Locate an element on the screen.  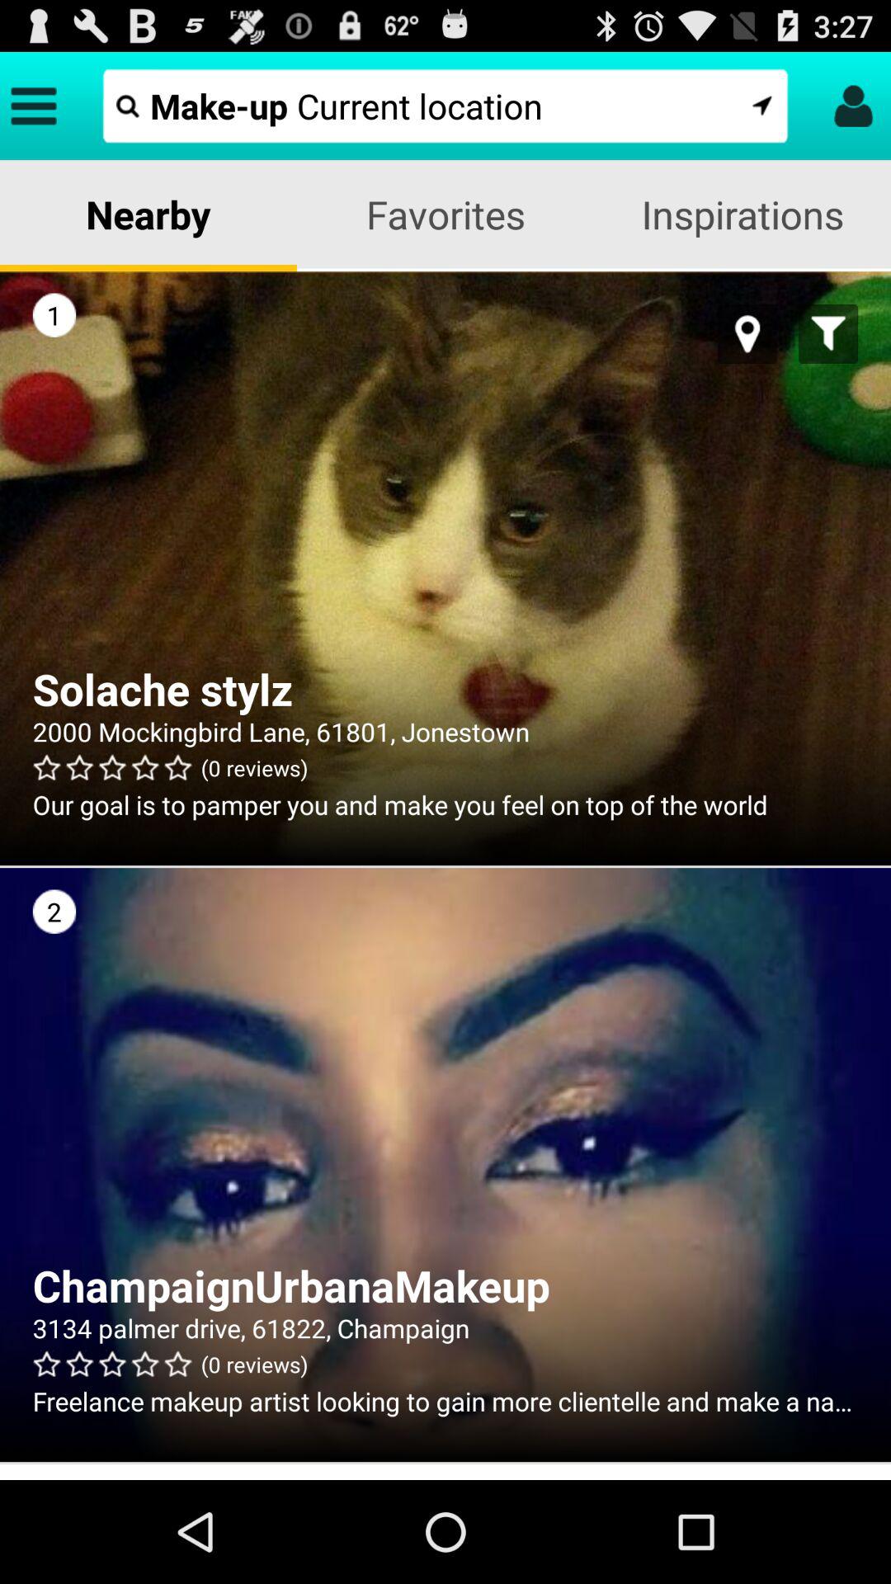
tap nearby item is located at coordinates (148, 214).